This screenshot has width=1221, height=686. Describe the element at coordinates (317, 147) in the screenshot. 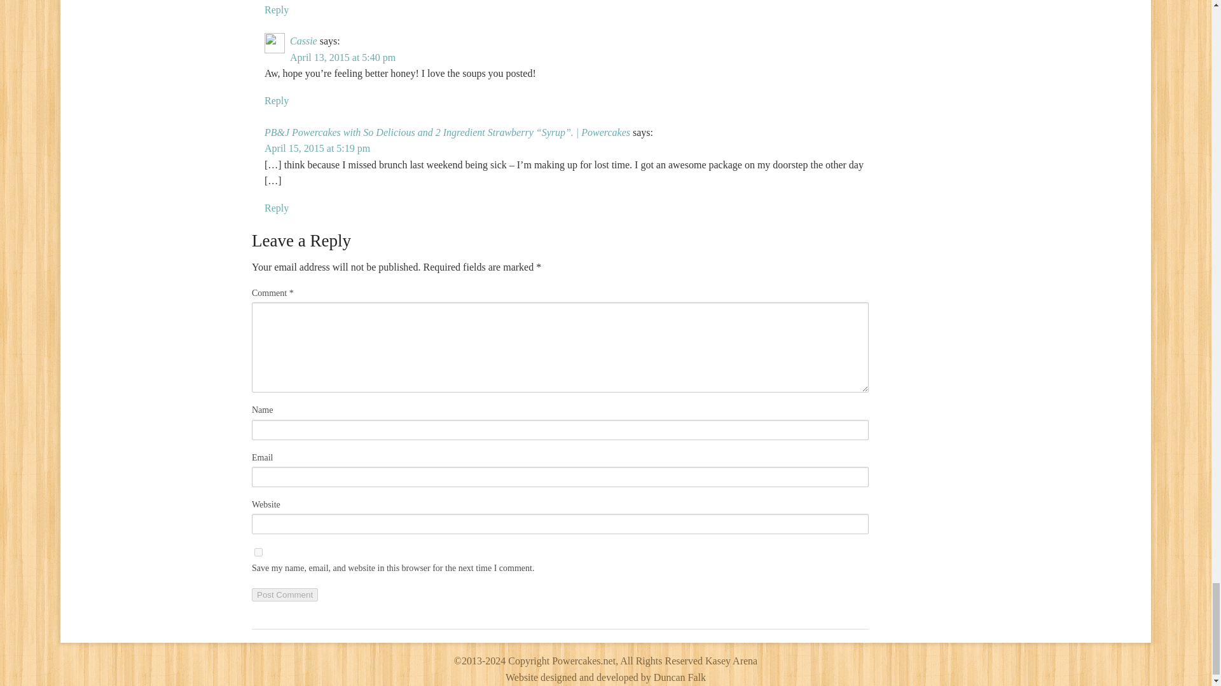

I see `April 15, 2015 at 5:19 pm` at that location.